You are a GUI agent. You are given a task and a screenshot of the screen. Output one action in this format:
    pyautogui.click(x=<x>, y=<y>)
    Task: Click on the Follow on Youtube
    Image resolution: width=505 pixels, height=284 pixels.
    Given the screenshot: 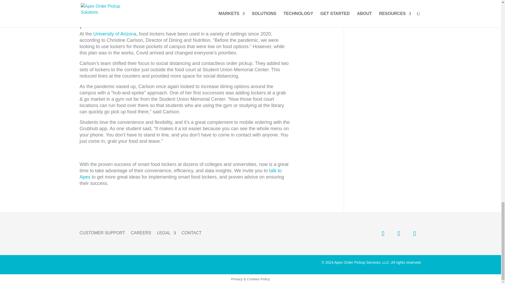 What is the action you would take?
    pyautogui.click(x=414, y=234)
    